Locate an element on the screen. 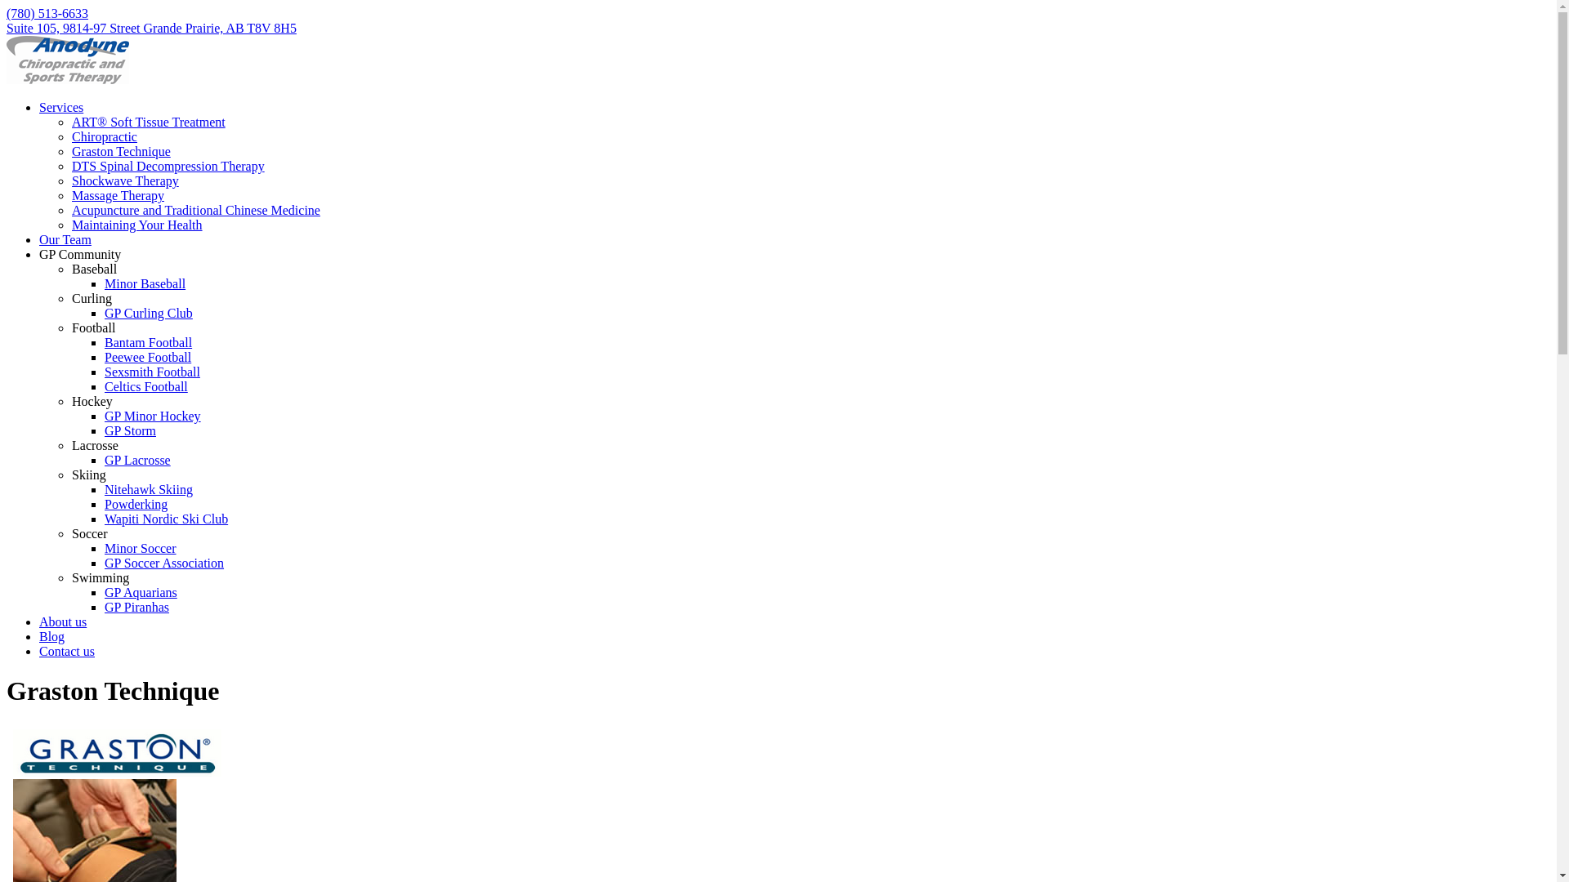 This screenshot has height=882, width=1569. GP Soccer Association is located at coordinates (164, 563).